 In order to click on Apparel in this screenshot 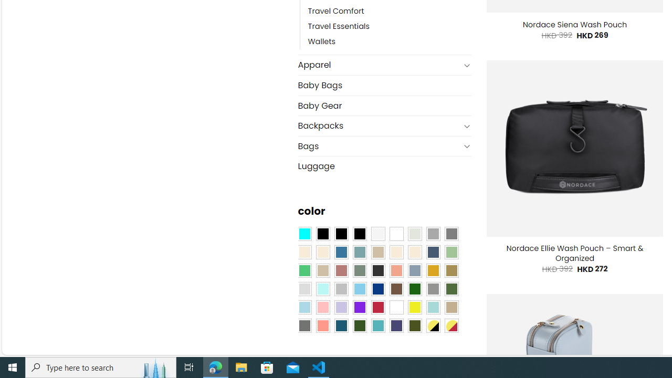, I will do `click(379, 65)`.